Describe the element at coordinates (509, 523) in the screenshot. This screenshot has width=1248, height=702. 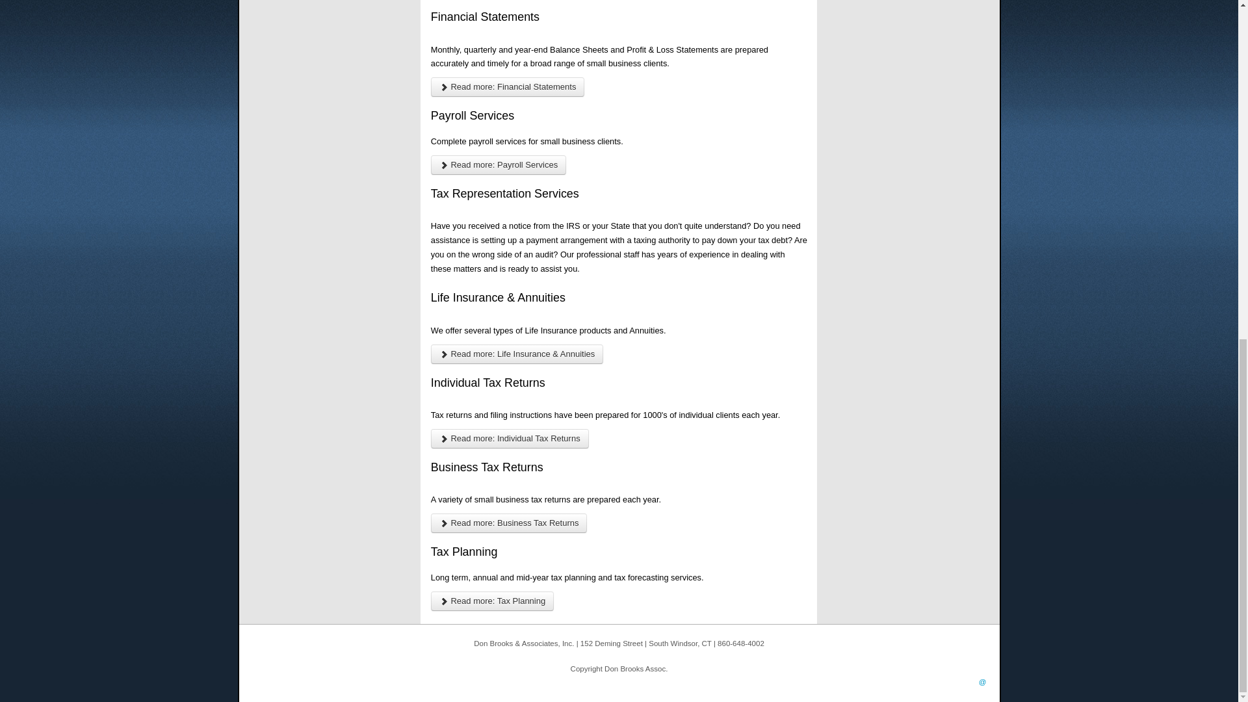
I see `Read more: Business Tax Returns` at that location.